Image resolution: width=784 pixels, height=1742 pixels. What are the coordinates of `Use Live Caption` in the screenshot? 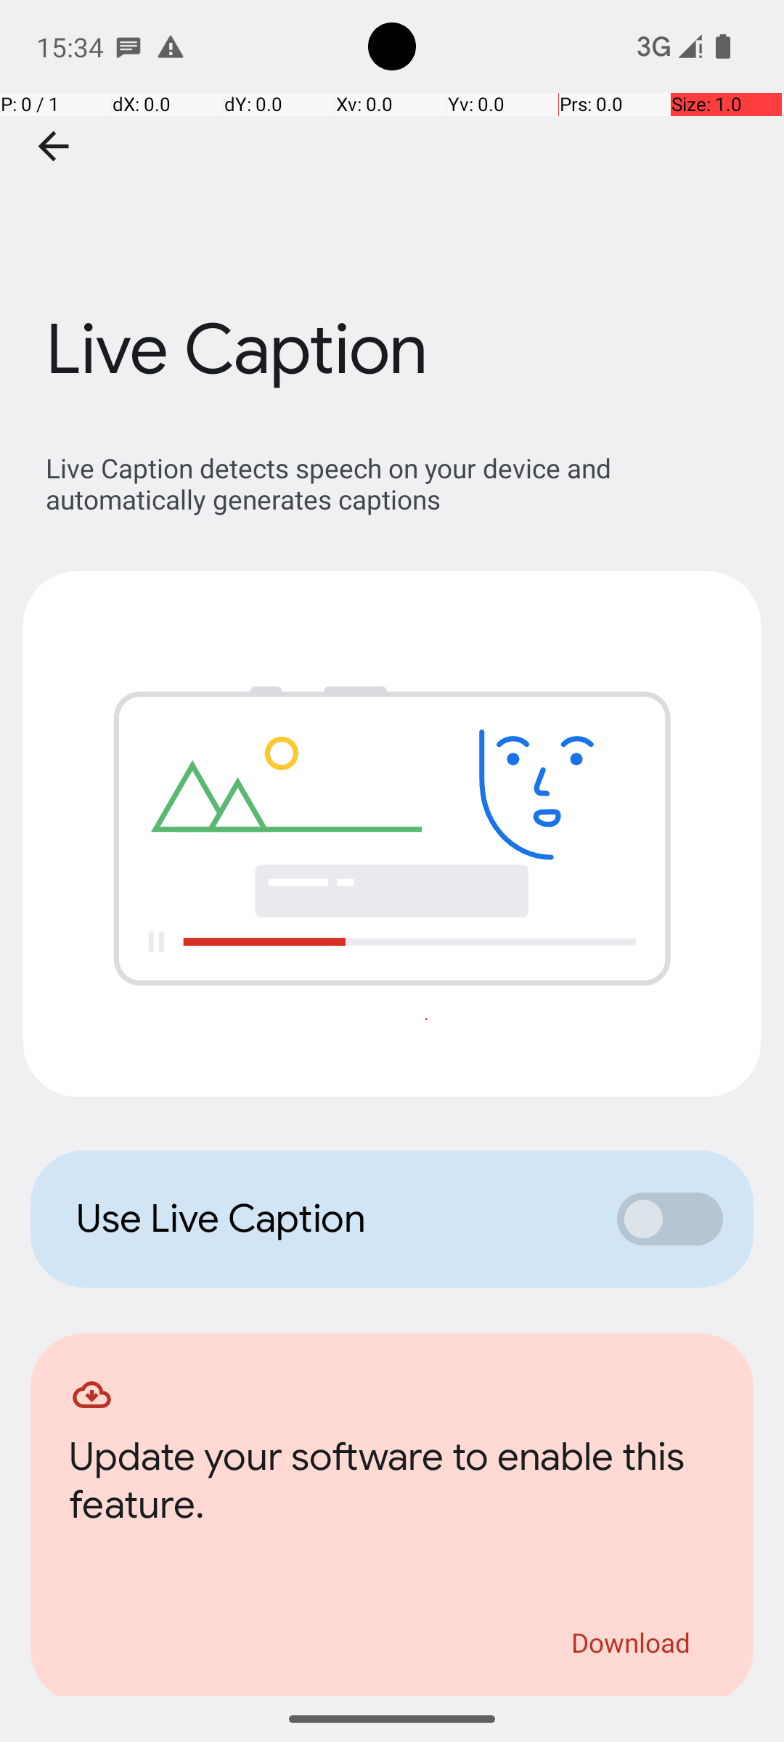 It's located at (331, 1219).